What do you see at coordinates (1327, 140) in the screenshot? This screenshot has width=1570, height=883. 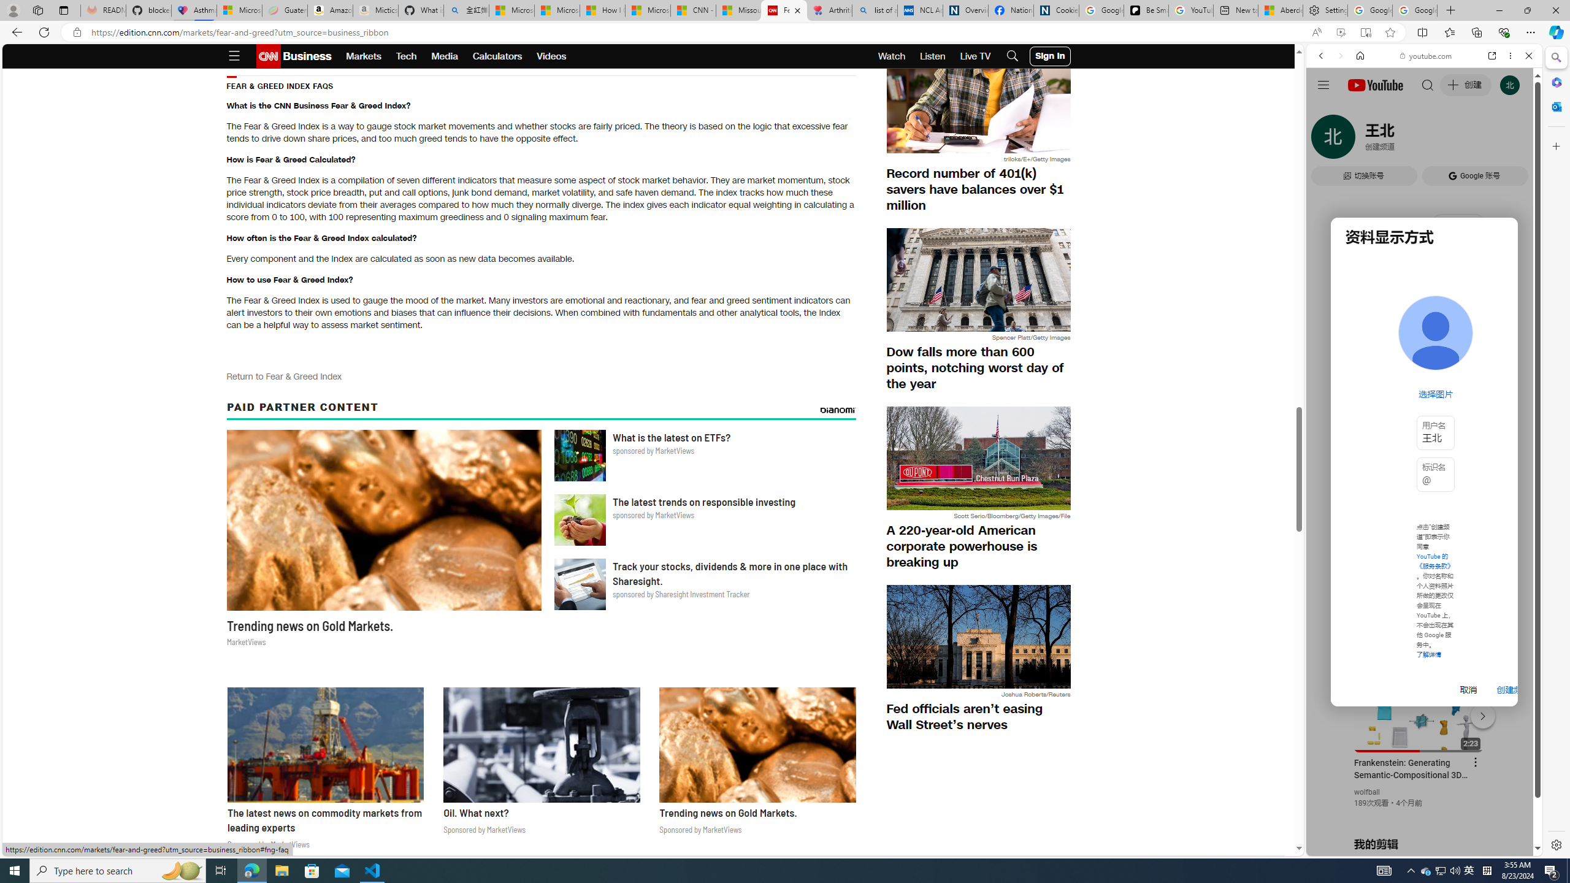 I see `WEB  ` at bounding box center [1327, 140].